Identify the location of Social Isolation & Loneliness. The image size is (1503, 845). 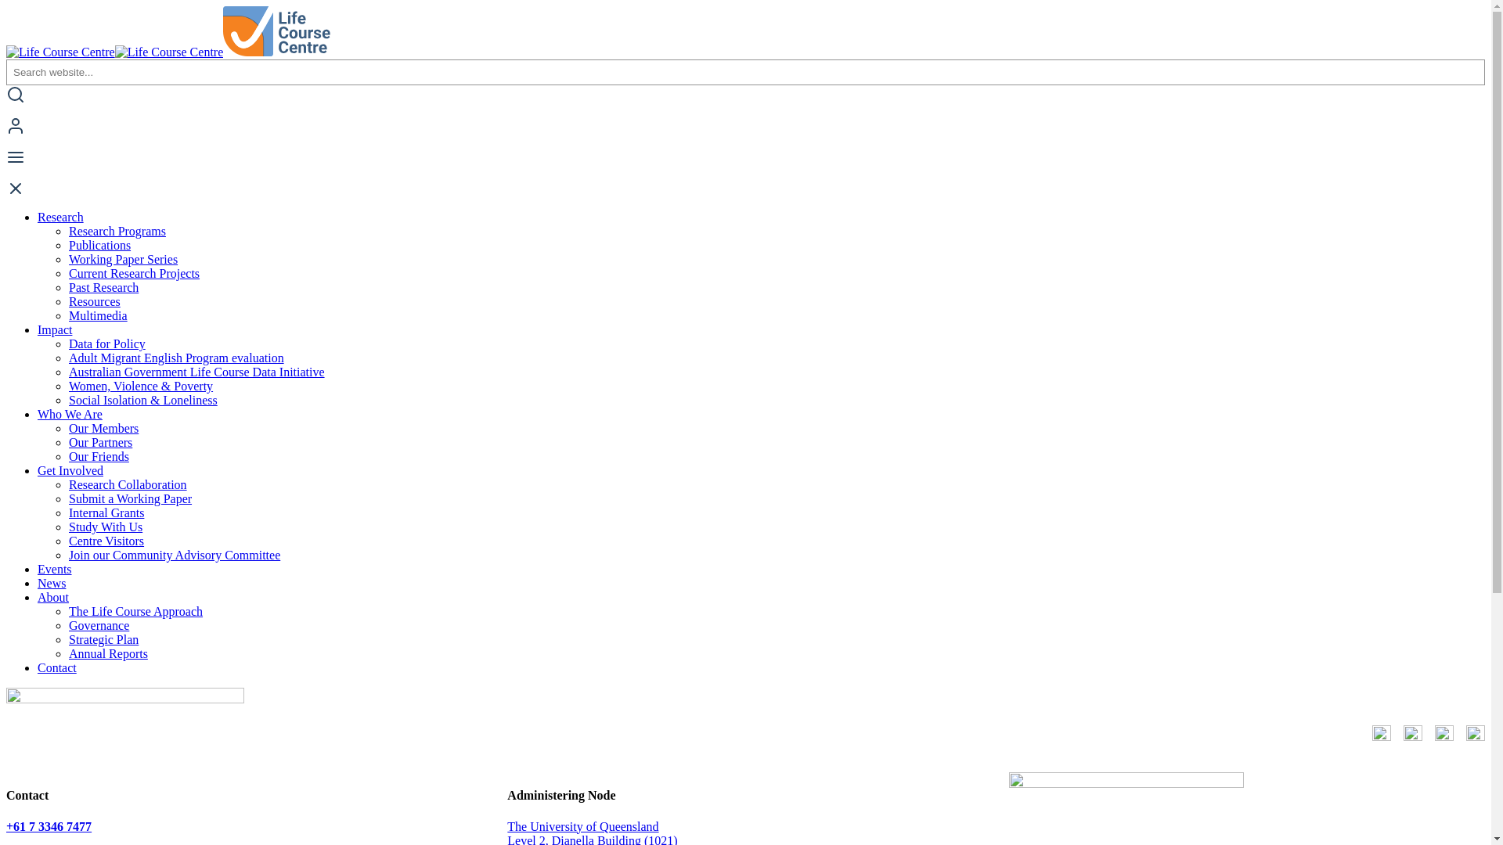
(143, 401).